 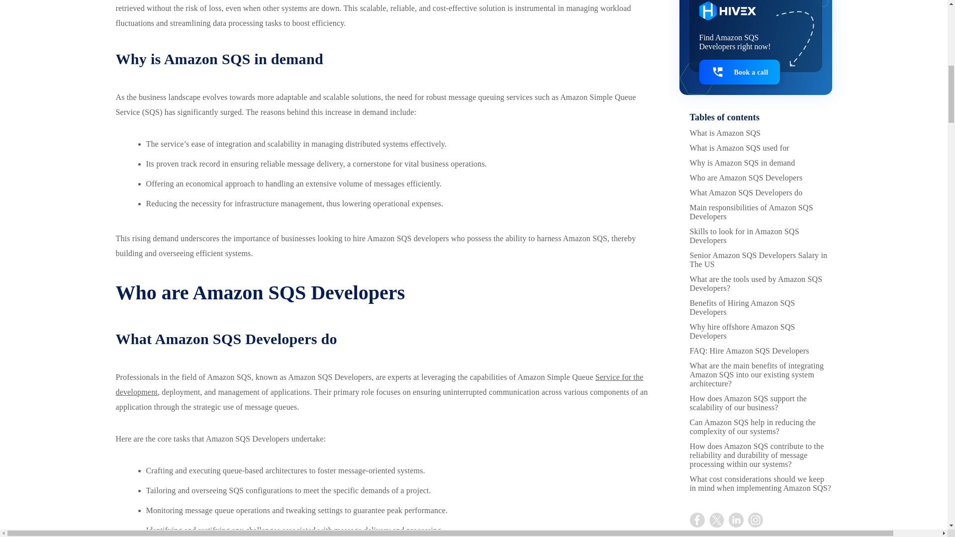 What do you see at coordinates (756, 177) in the screenshot?
I see `What are the tools used by Amazon SQS Developers?` at bounding box center [756, 177].